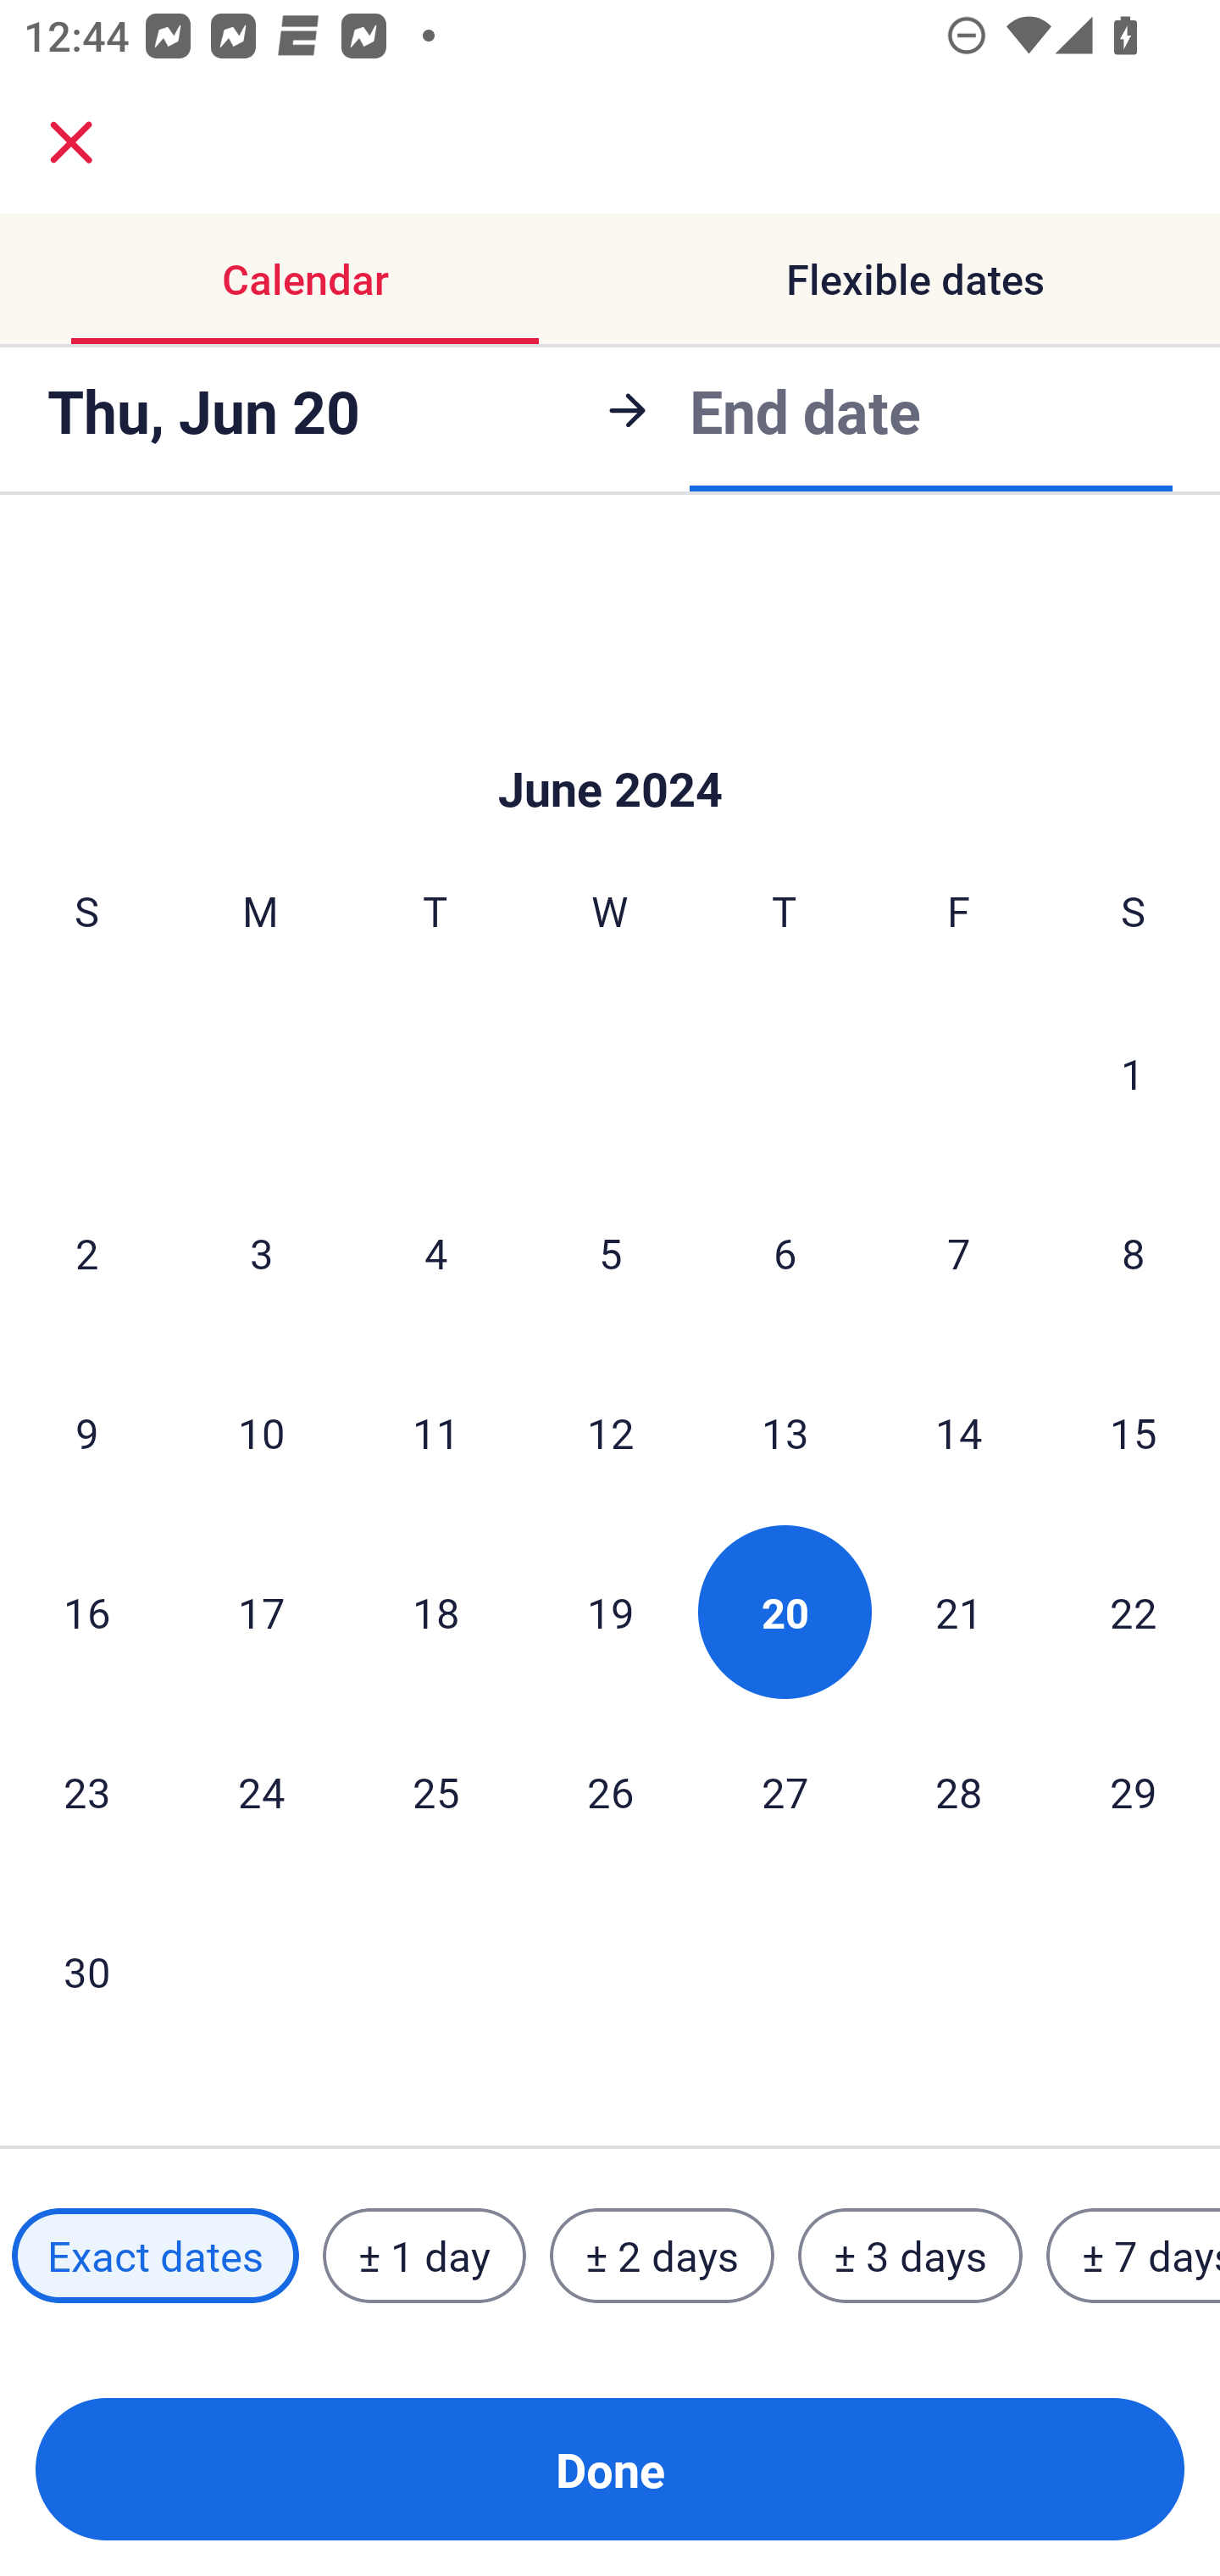  I want to click on Skip to Done, so click(610, 737).